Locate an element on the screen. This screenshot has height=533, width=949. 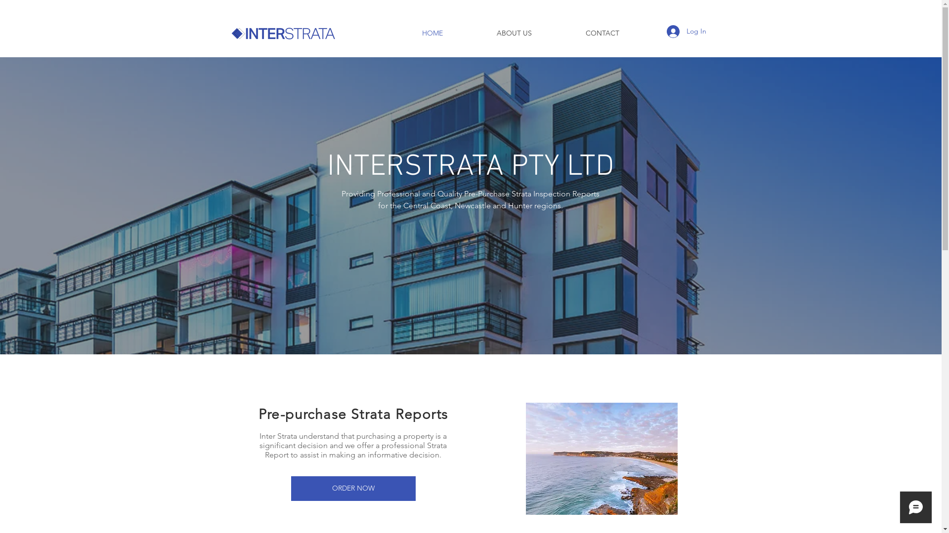
ORDER NOW is located at coordinates (353, 489).